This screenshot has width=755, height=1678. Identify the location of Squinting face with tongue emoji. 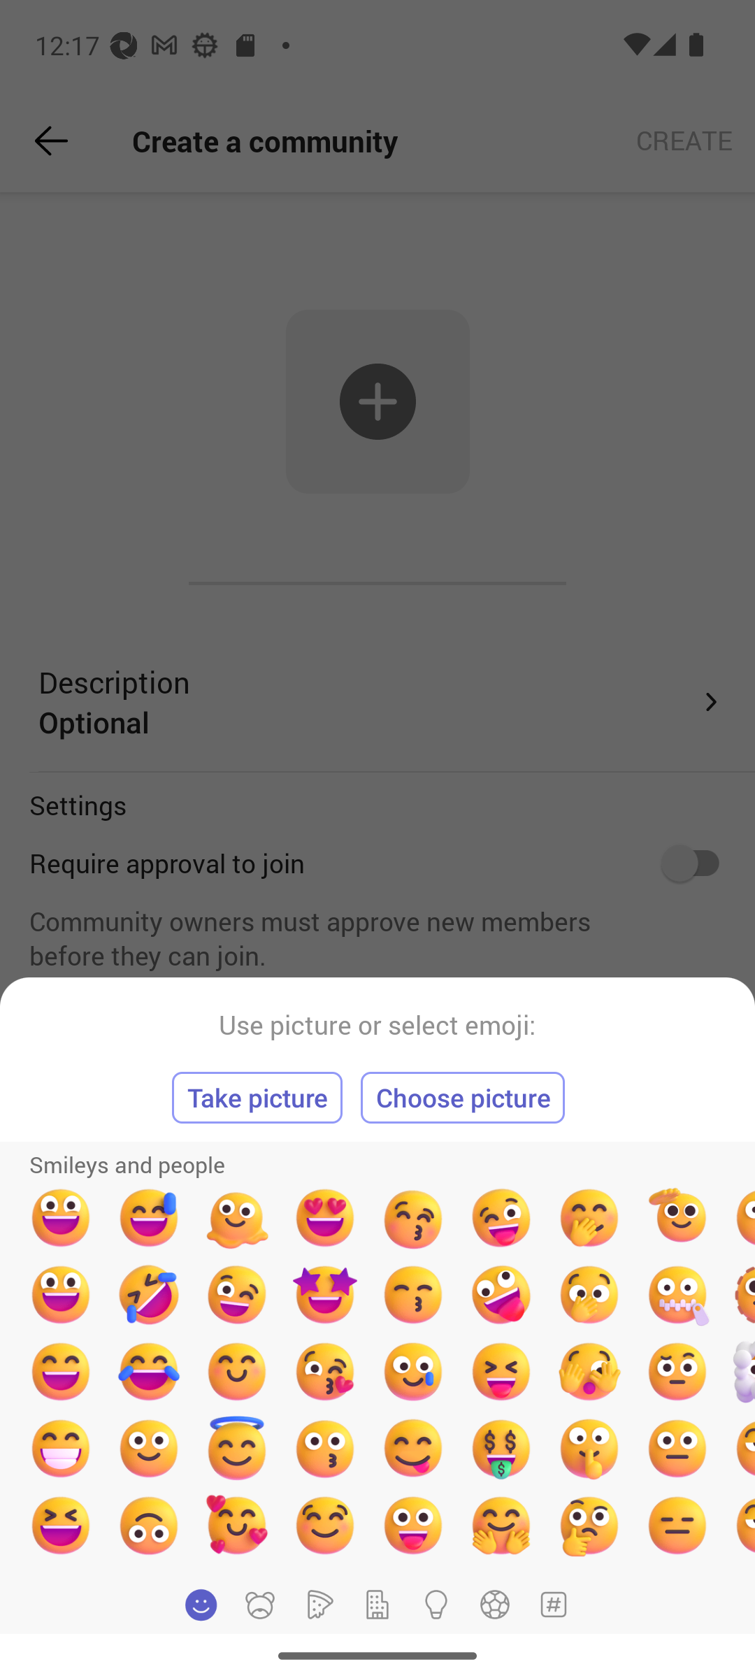
(501, 1372).